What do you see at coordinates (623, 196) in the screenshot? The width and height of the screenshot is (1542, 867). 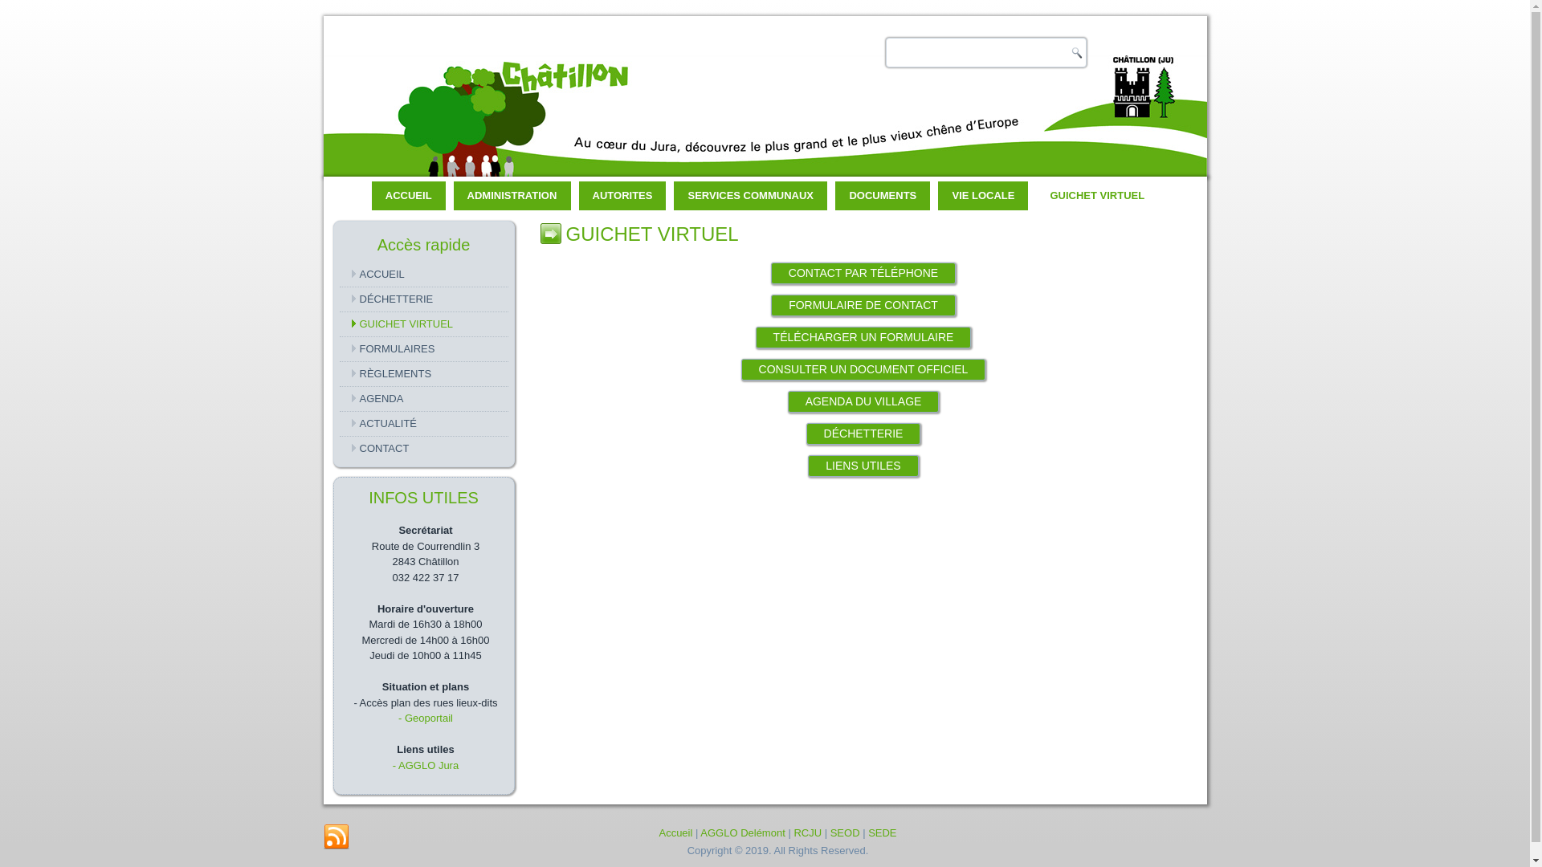 I see `AUTORITES` at bounding box center [623, 196].